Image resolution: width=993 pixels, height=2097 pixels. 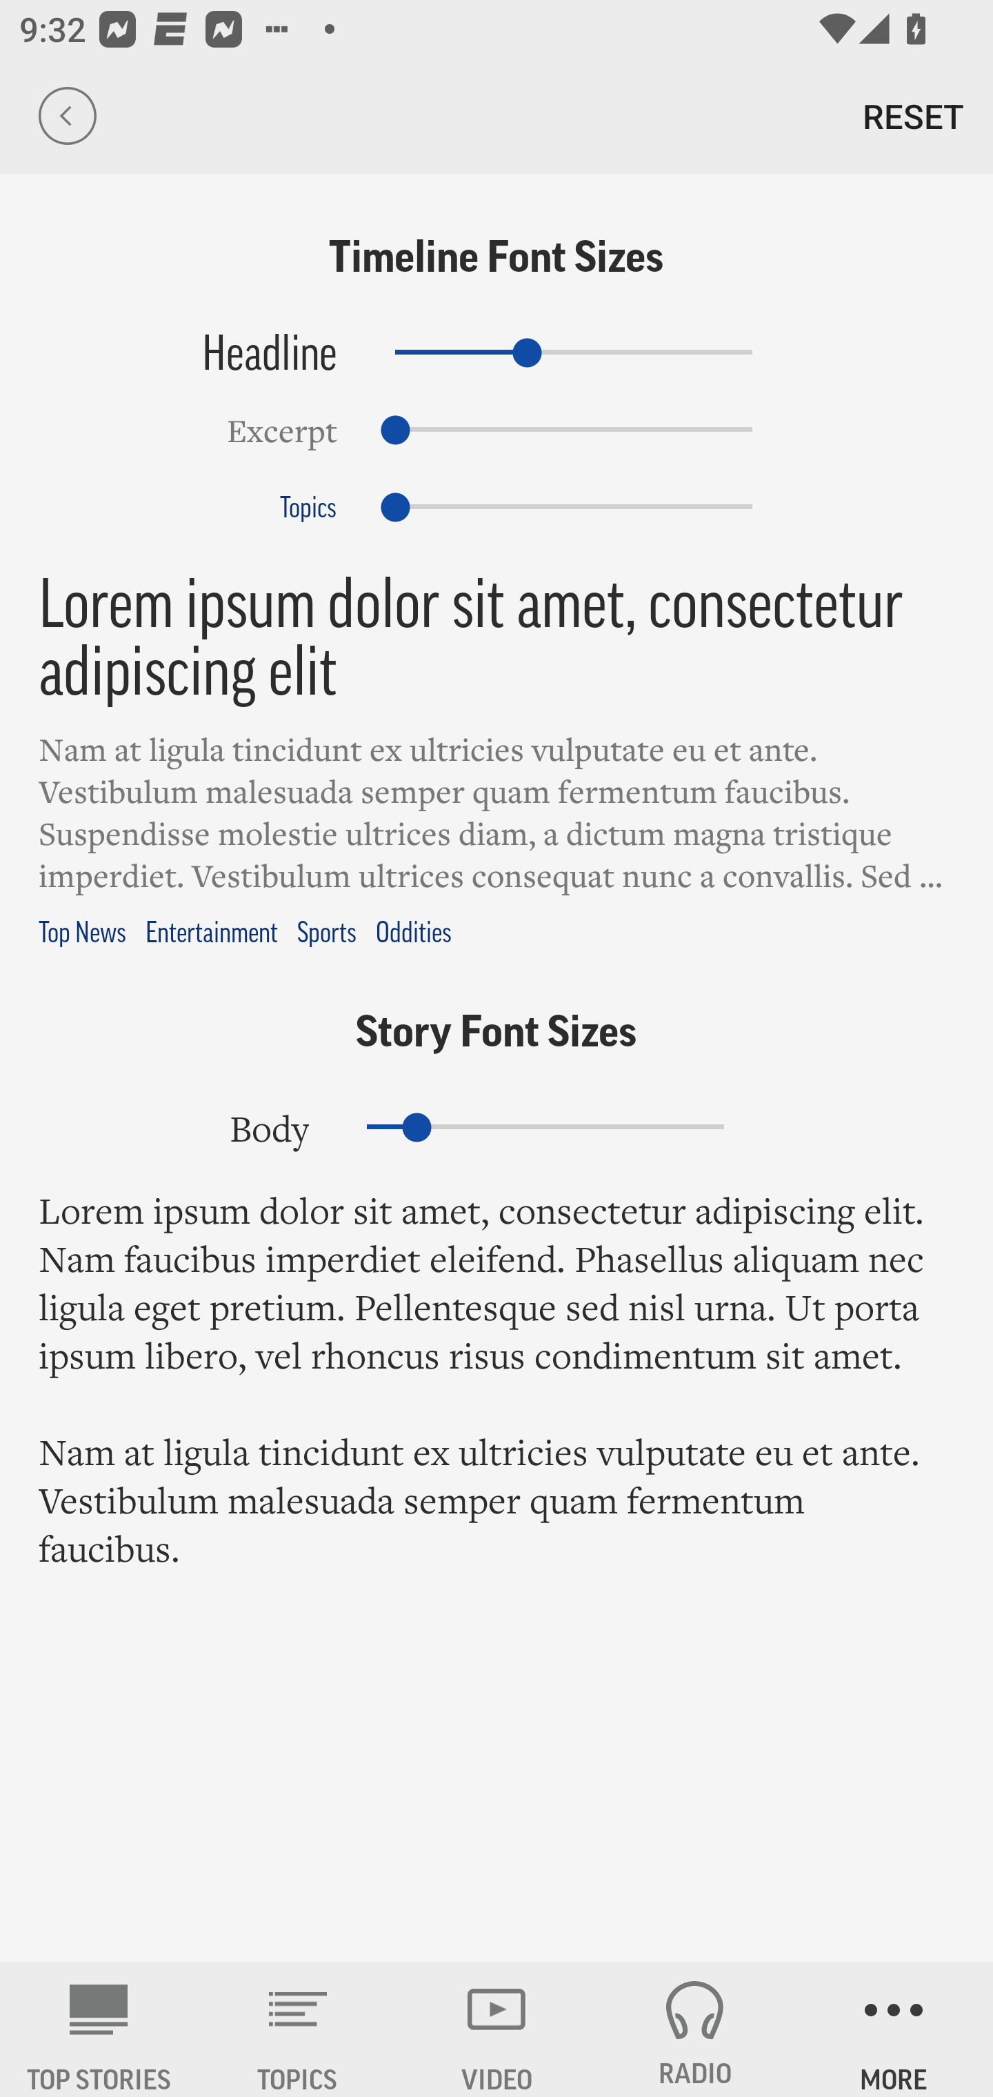 I want to click on AP News TOP STORIES, so click(x=99, y=2029).